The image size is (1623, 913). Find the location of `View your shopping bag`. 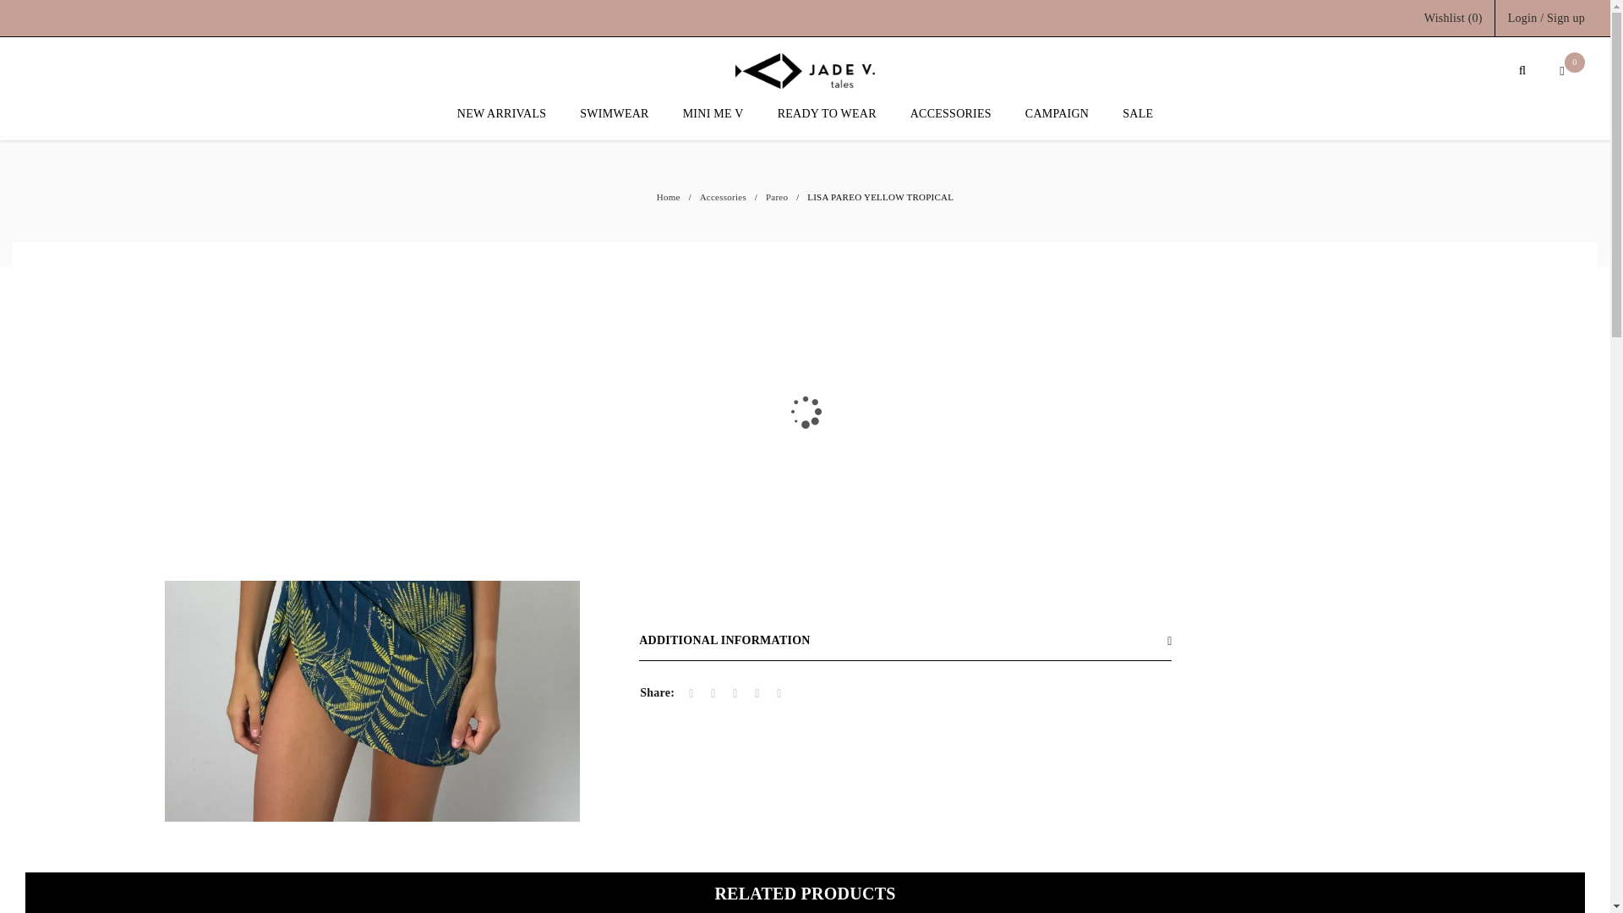

View your shopping bag is located at coordinates (1567, 71).